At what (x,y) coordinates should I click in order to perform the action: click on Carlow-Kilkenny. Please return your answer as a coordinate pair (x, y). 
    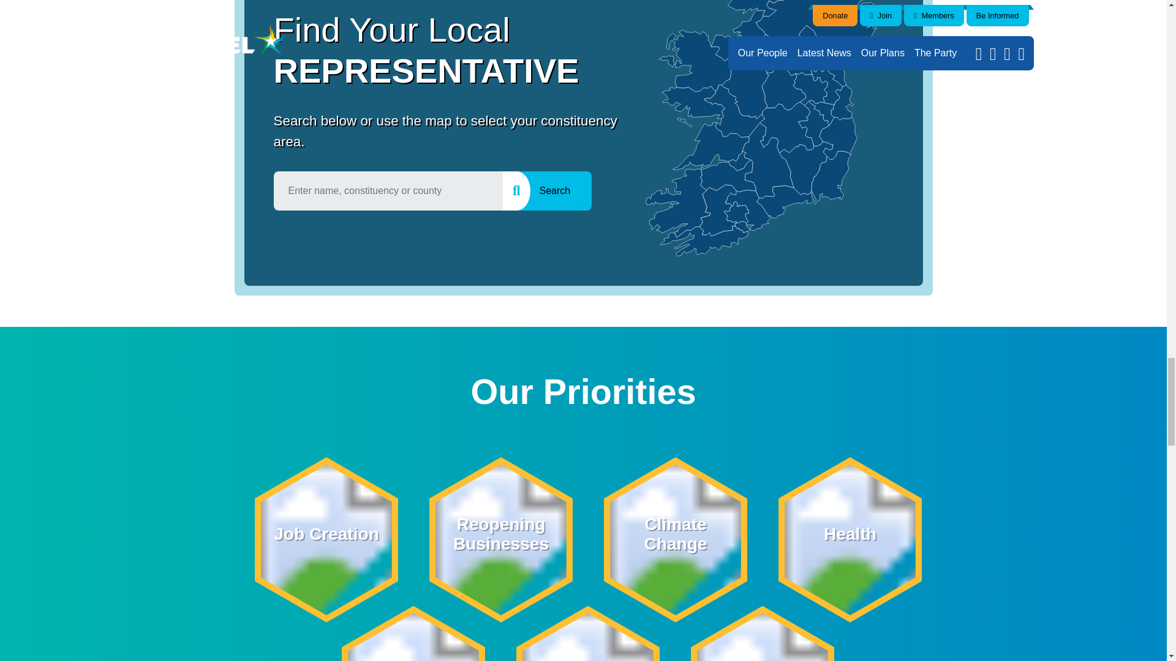
    Looking at the image, I should click on (806, 168).